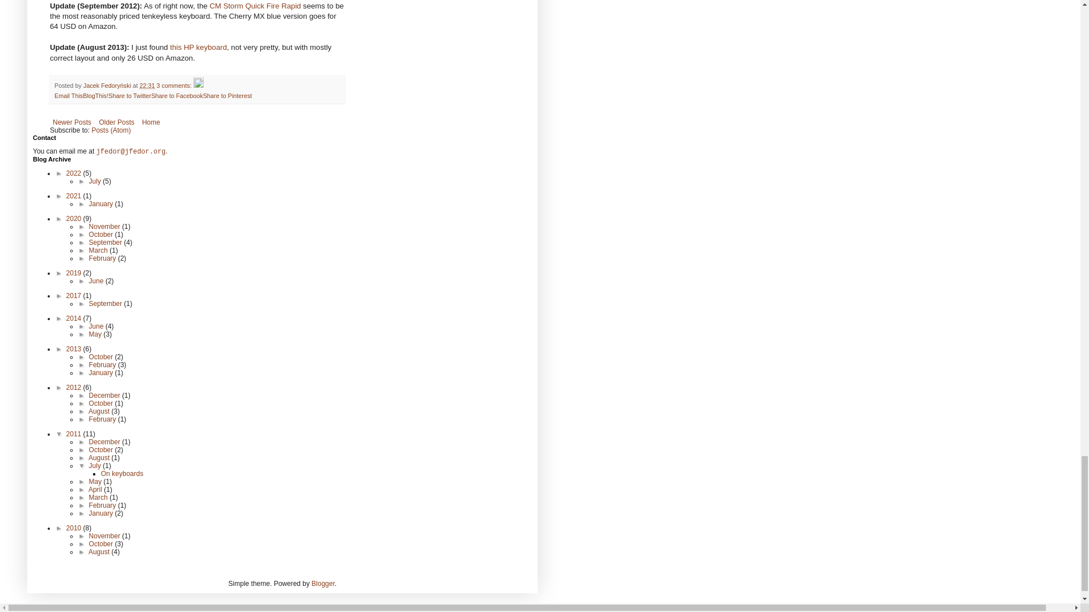  Describe the element at coordinates (199, 85) in the screenshot. I see `Edit Post` at that location.